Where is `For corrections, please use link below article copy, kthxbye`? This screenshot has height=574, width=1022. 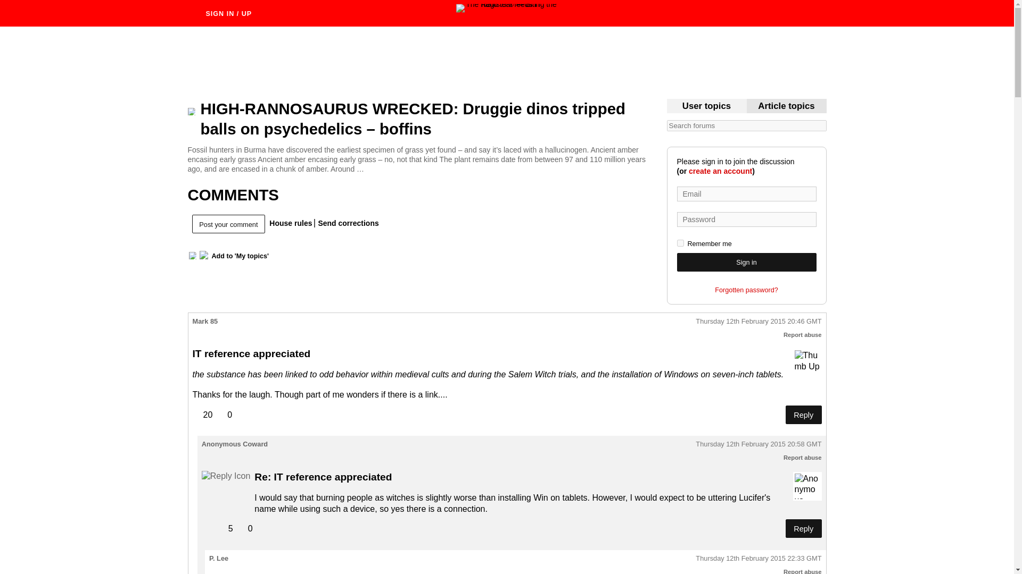 For corrections, please use link below article copy, kthxbye is located at coordinates (786, 106).